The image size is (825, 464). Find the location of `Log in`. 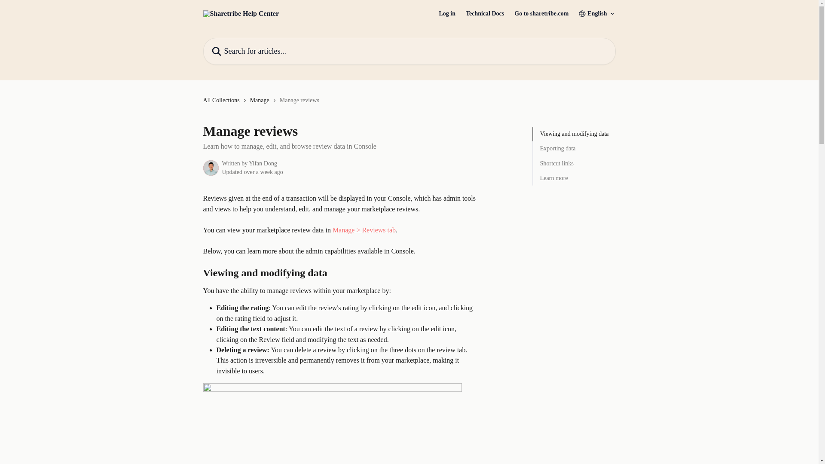

Log in is located at coordinates (447, 13).